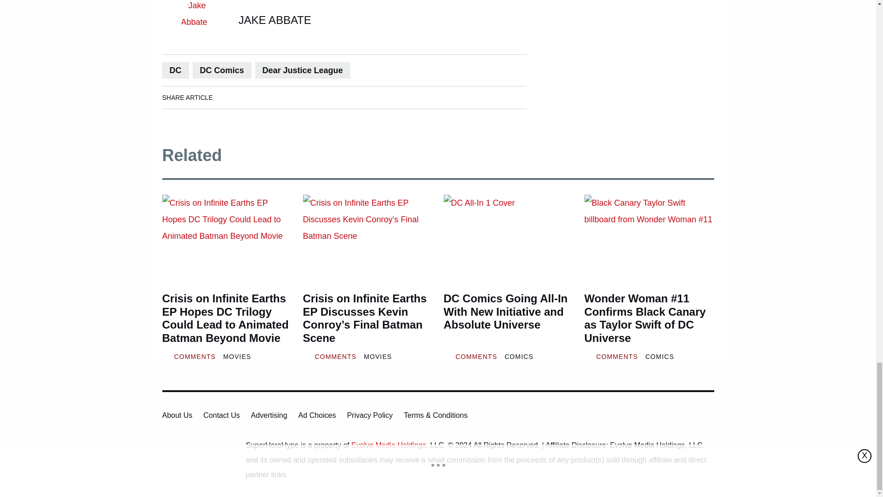 This screenshot has height=497, width=883. Describe the element at coordinates (222, 70) in the screenshot. I see `DC Comics` at that location.